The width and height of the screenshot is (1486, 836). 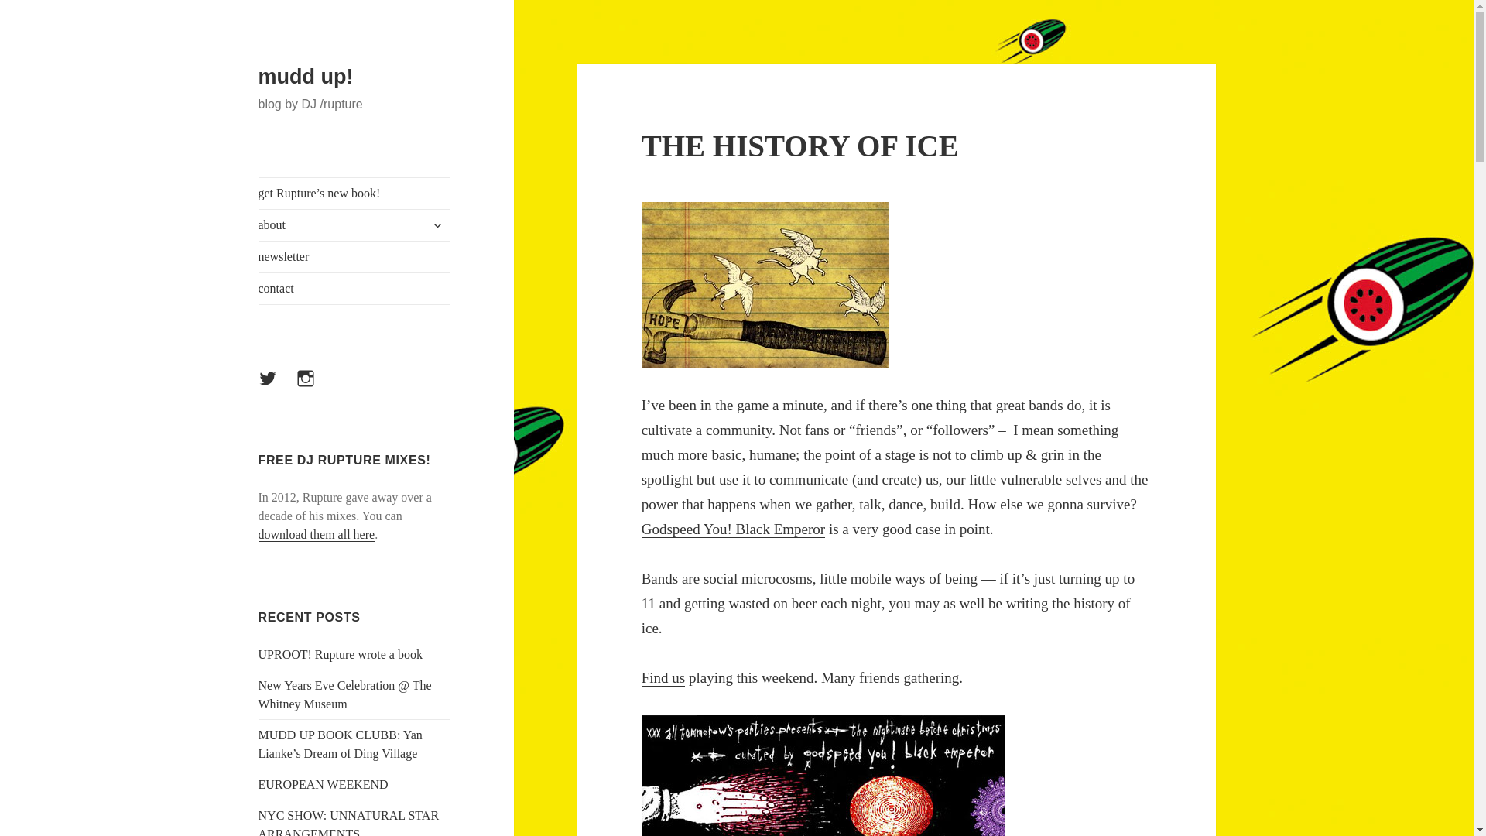 What do you see at coordinates (437, 224) in the screenshot?
I see `expand child menu` at bounding box center [437, 224].